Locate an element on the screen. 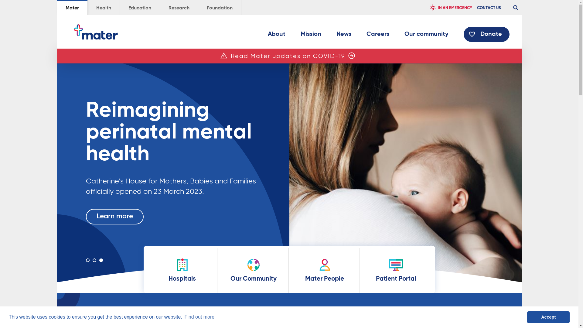 This screenshot has width=583, height=328. Mission is located at coordinates (311, 36).